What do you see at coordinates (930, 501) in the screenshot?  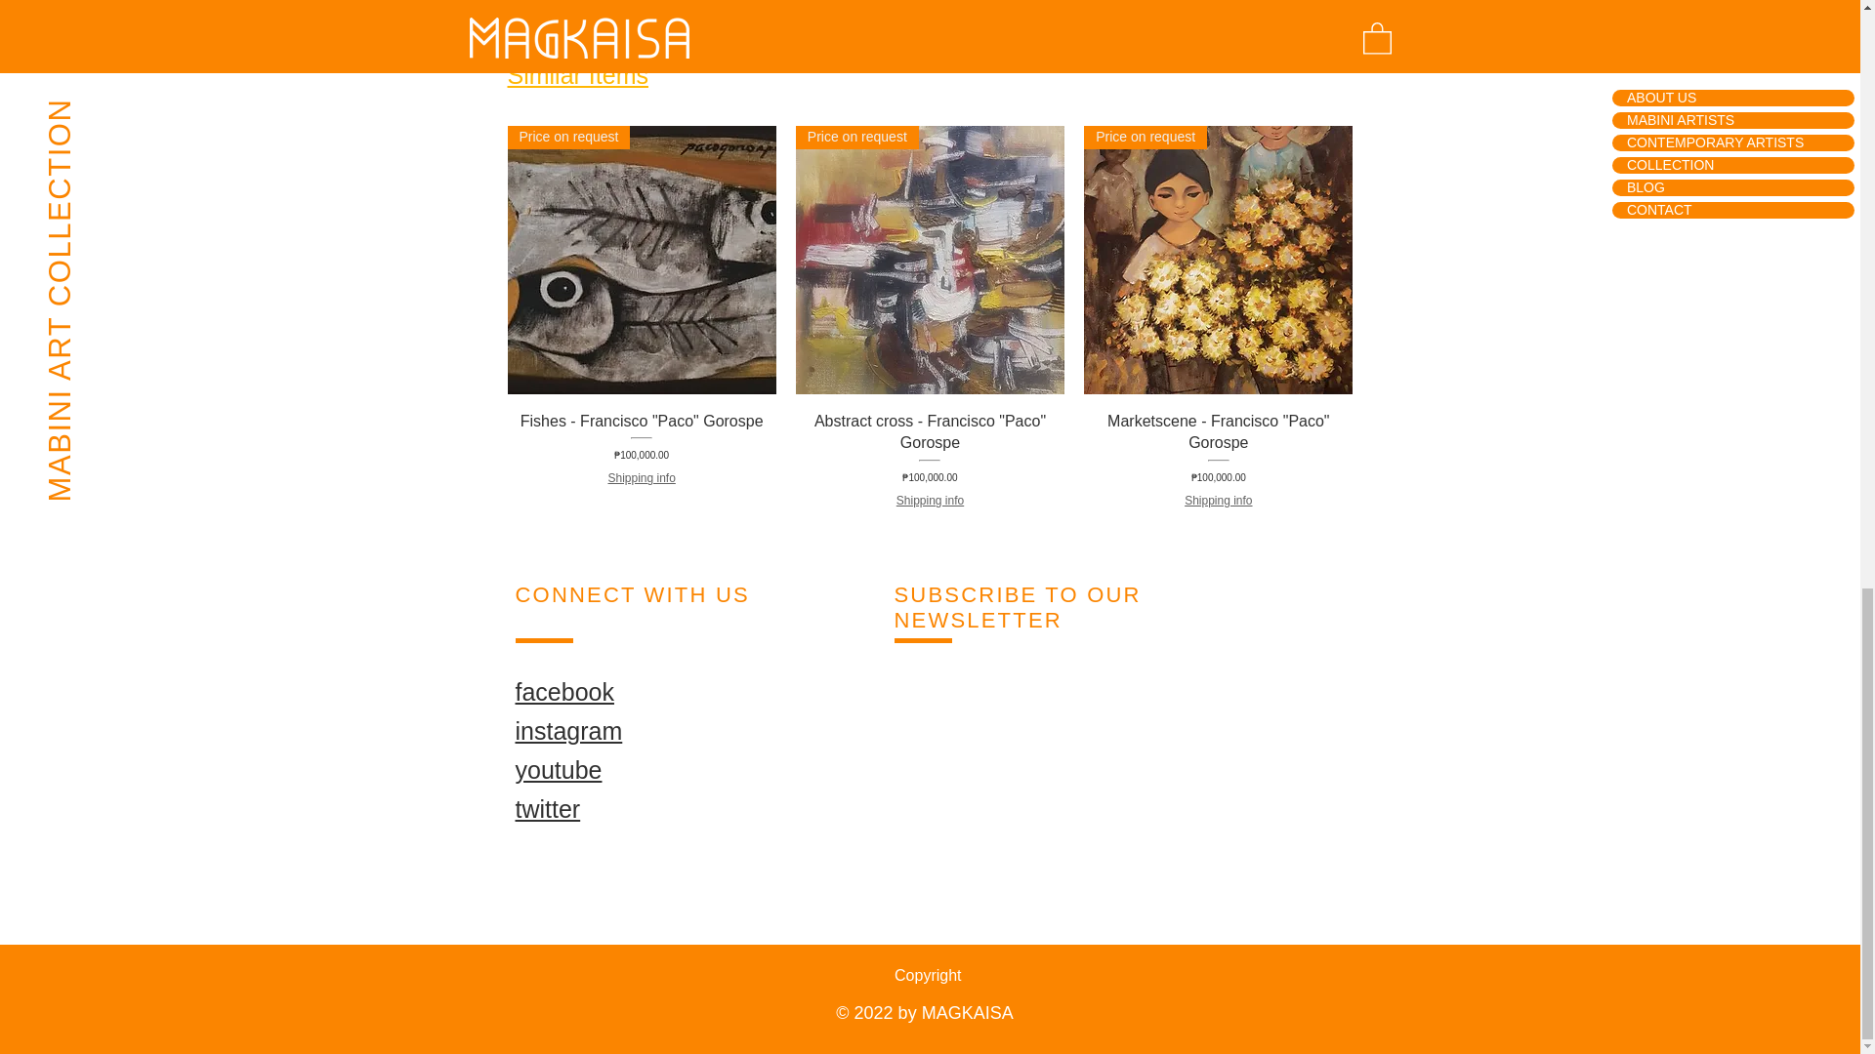 I see `Shipping info` at bounding box center [930, 501].